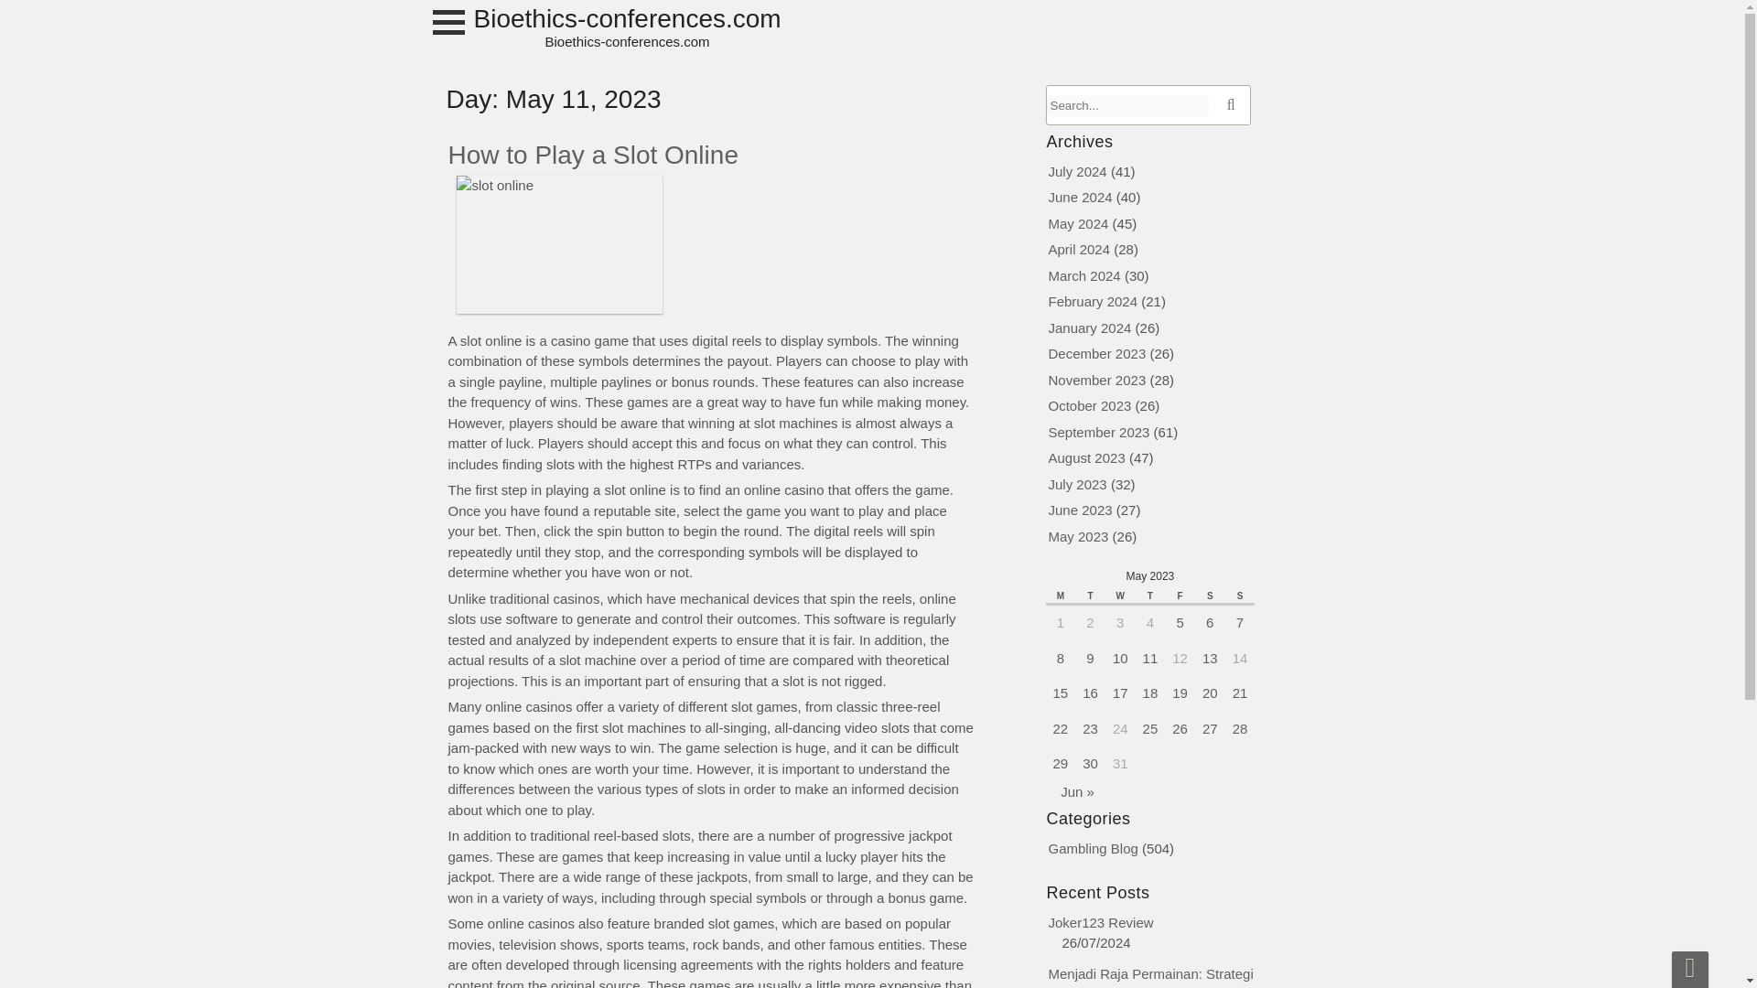 This screenshot has height=988, width=1757. Describe the element at coordinates (1150, 693) in the screenshot. I see `18` at that location.